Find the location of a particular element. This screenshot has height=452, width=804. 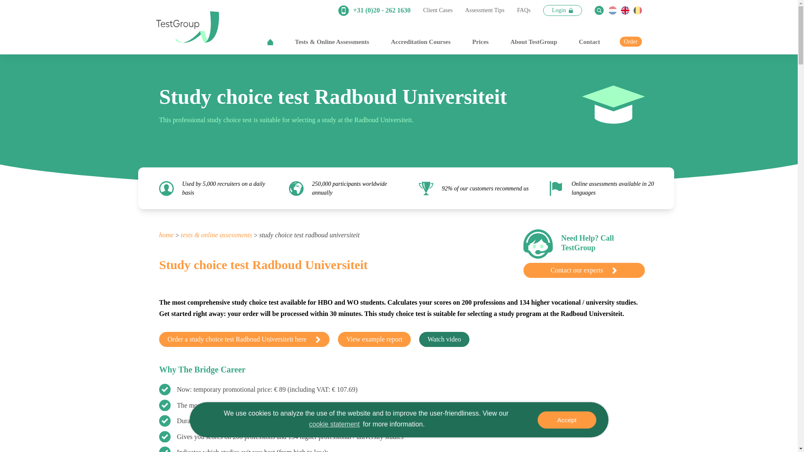

cookie statement is located at coordinates (334, 424).